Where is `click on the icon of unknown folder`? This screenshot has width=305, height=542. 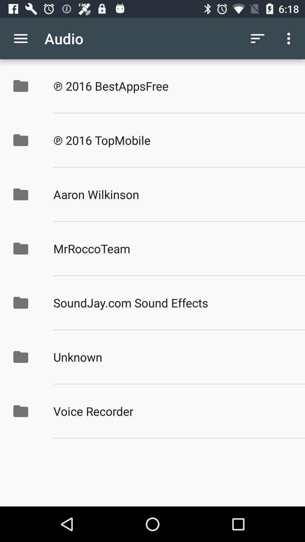 click on the icon of unknown folder is located at coordinates (21, 357).